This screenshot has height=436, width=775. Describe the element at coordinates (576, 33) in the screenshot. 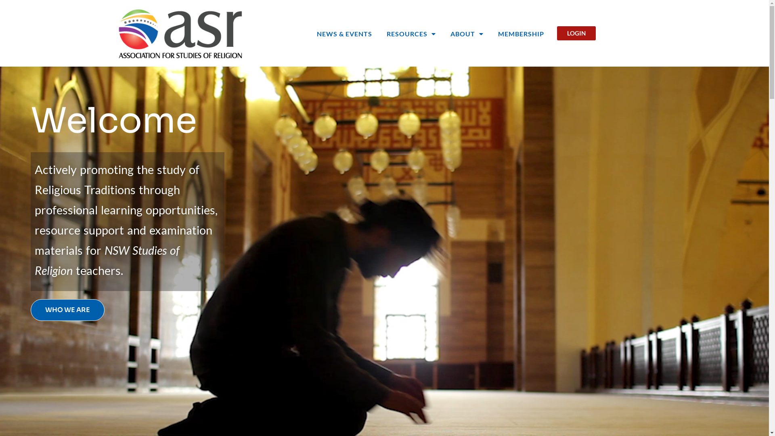

I see `LOGIN` at that location.